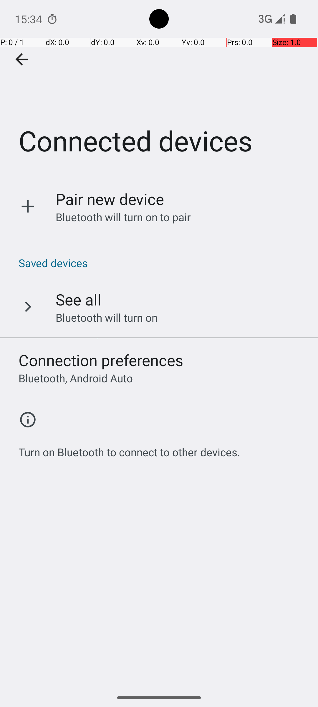 Image resolution: width=318 pixels, height=707 pixels. Describe the element at coordinates (130, 449) in the screenshot. I see `Turn on Bluetooth to connect to other devices.` at that location.